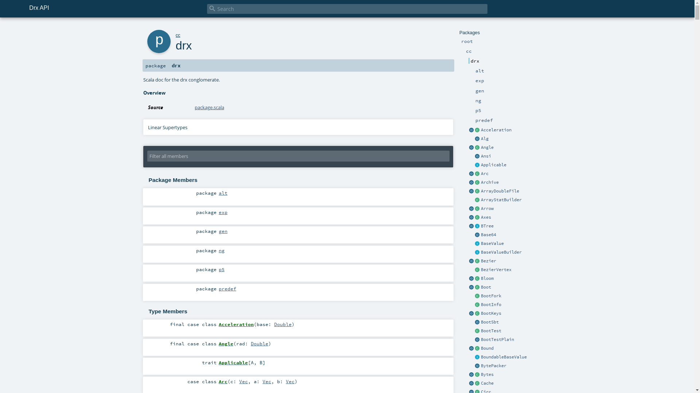 The height and width of the screenshot is (393, 700). Describe the element at coordinates (478, 100) in the screenshot. I see `ng` at that location.